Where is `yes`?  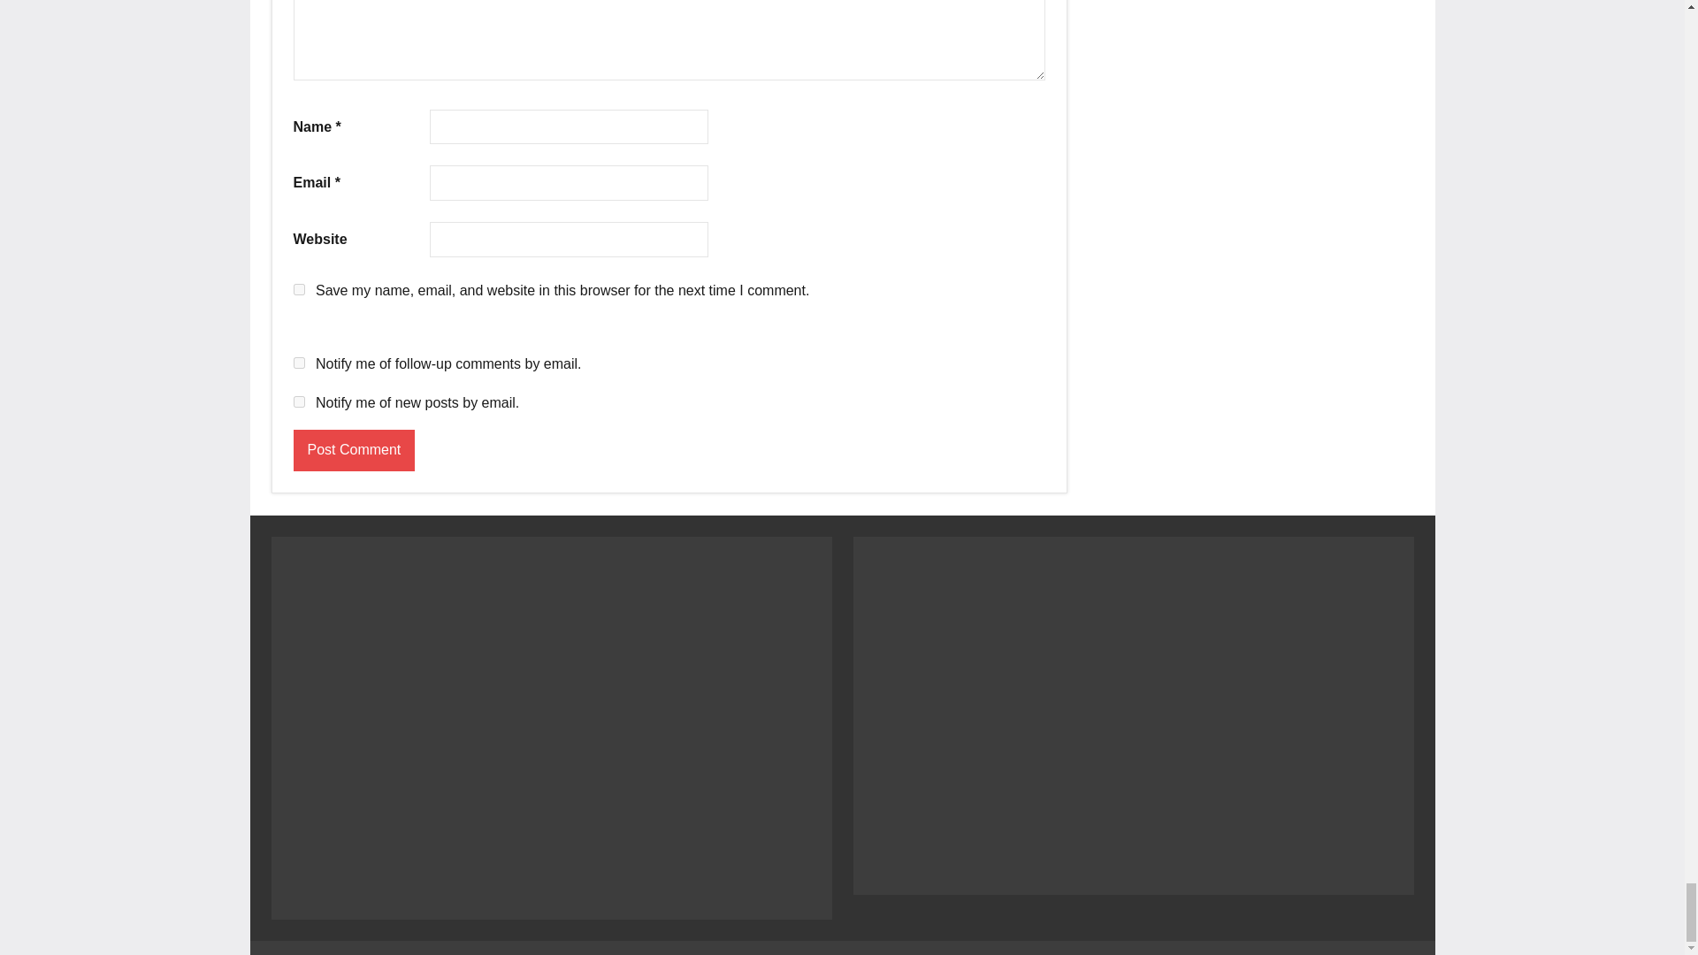 yes is located at coordinates (299, 288).